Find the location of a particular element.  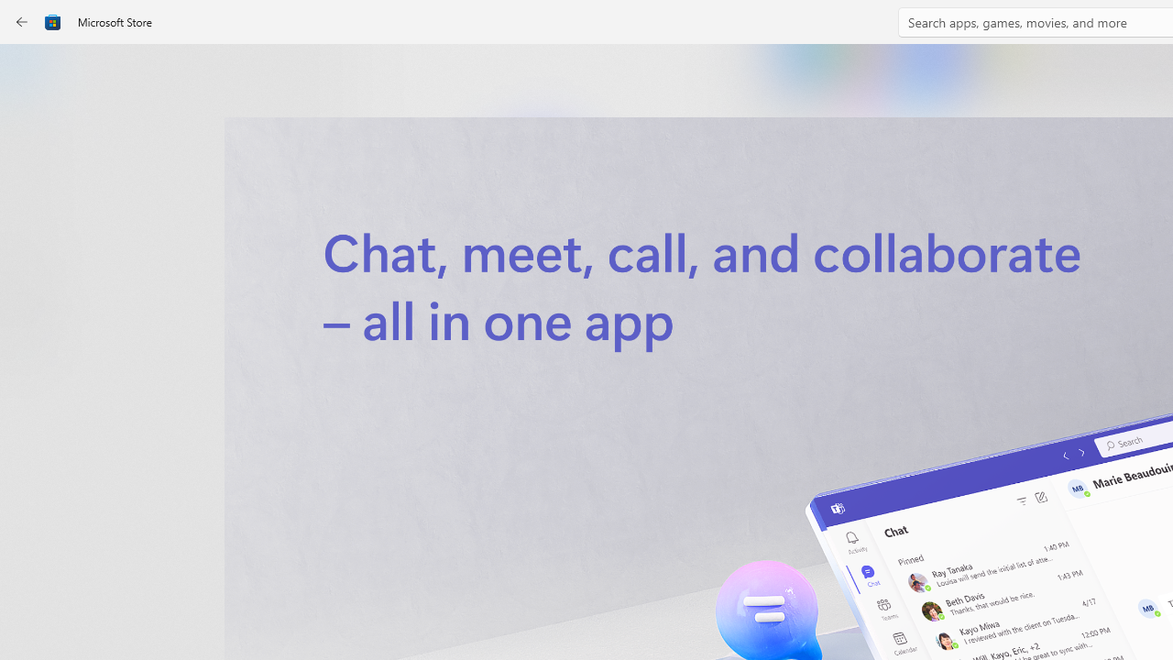

Install is located at coordinates (537, 392).